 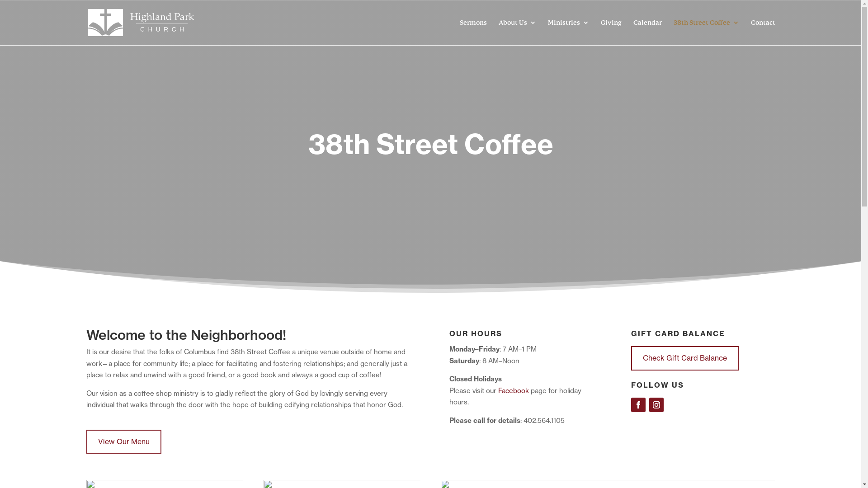 What do you see at coordinates (638, 405) in the screenshot?
I see `Follow on Facebook` at bounding box center [638, 405].